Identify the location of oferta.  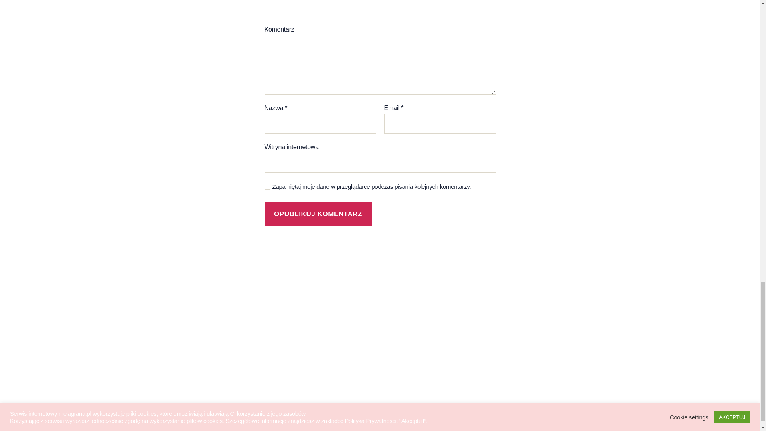
(150, 345).